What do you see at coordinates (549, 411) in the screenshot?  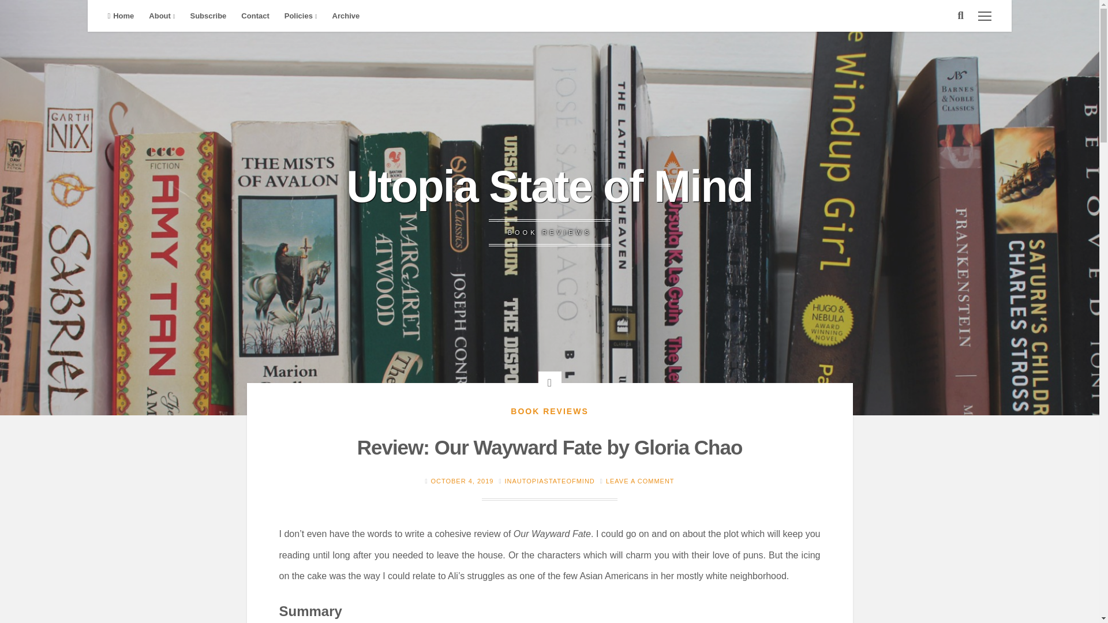 I see `BOOK REVIEWS` at bounding box center [549, 411].